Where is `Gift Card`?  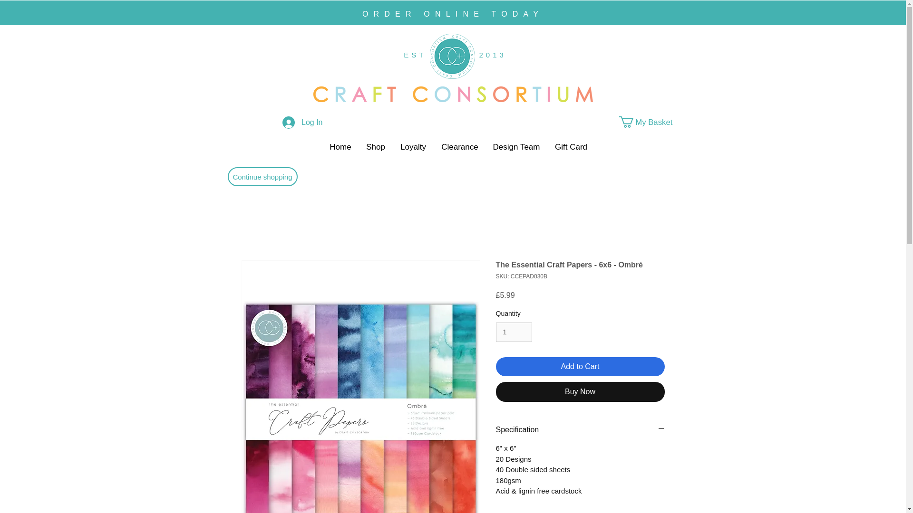 Gift Card is located at coordinates (571, 147).